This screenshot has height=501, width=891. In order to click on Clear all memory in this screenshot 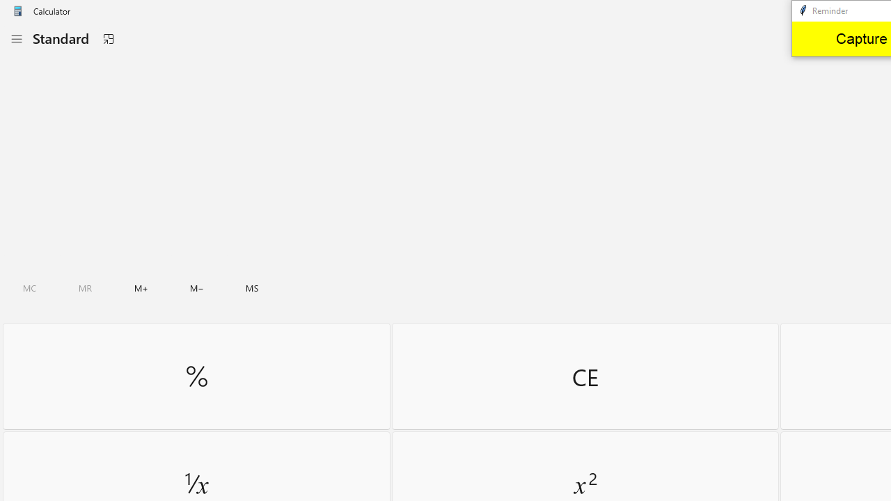, I will do `click(29, 288)`.